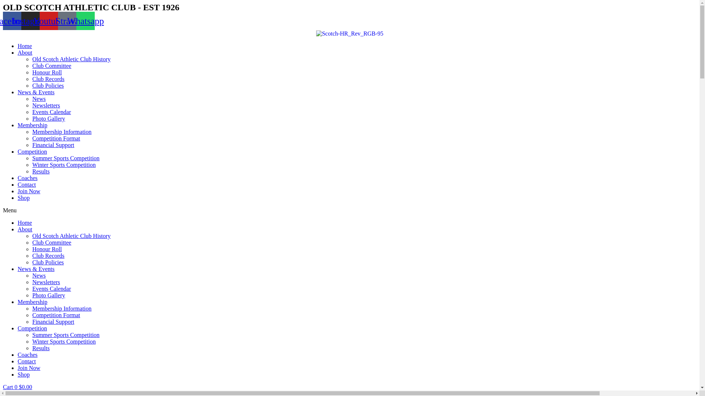 The height and width of the screenshot is (396, 705). I want to click on Shop, so click(23, 198).